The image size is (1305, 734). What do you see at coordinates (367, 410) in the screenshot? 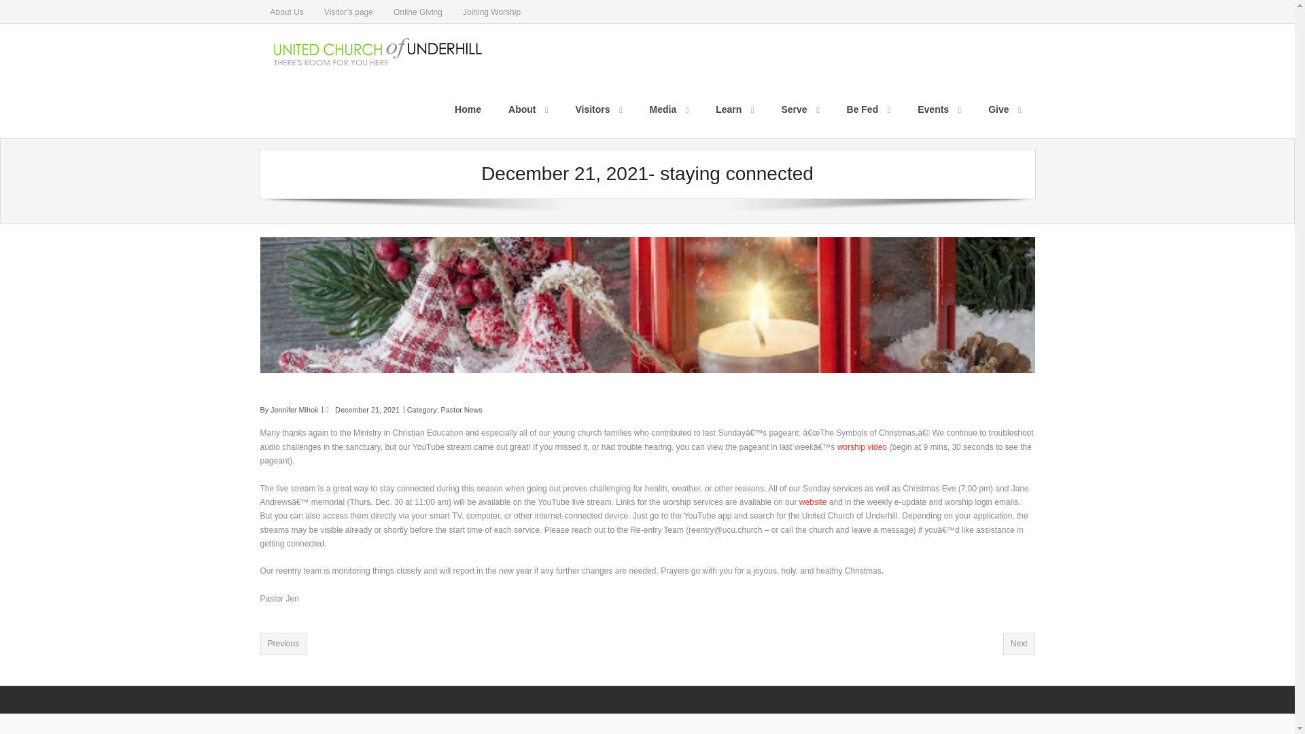
I see `December 21, 2021- staying connected` at bounding box center [367, 410].